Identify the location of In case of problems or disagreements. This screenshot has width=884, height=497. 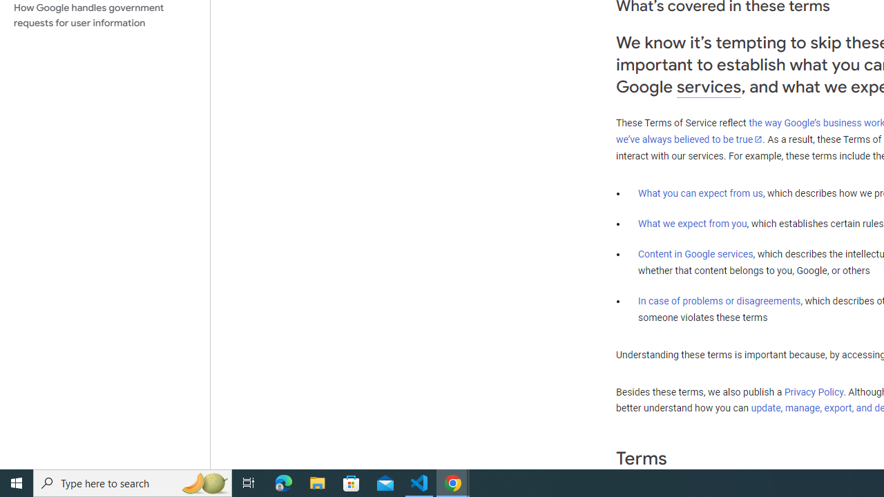
(720, 300).